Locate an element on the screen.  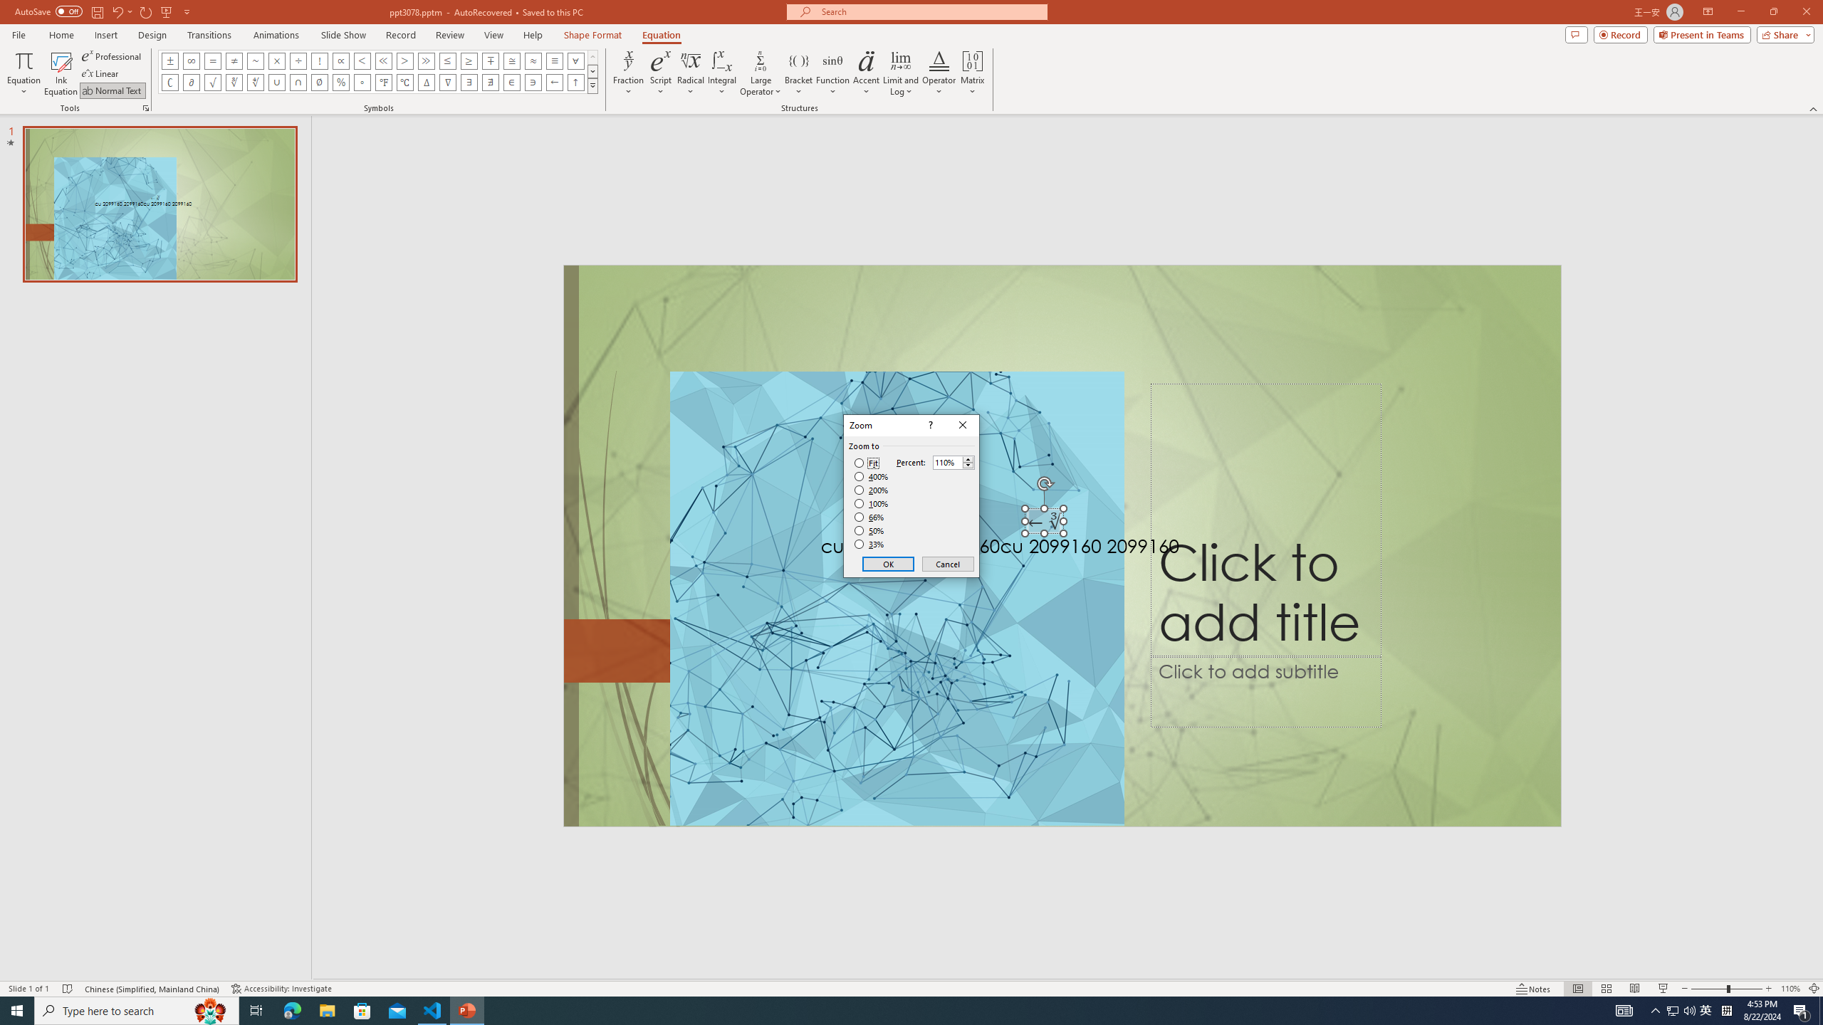
Fit is located at coordinates (866, 463).